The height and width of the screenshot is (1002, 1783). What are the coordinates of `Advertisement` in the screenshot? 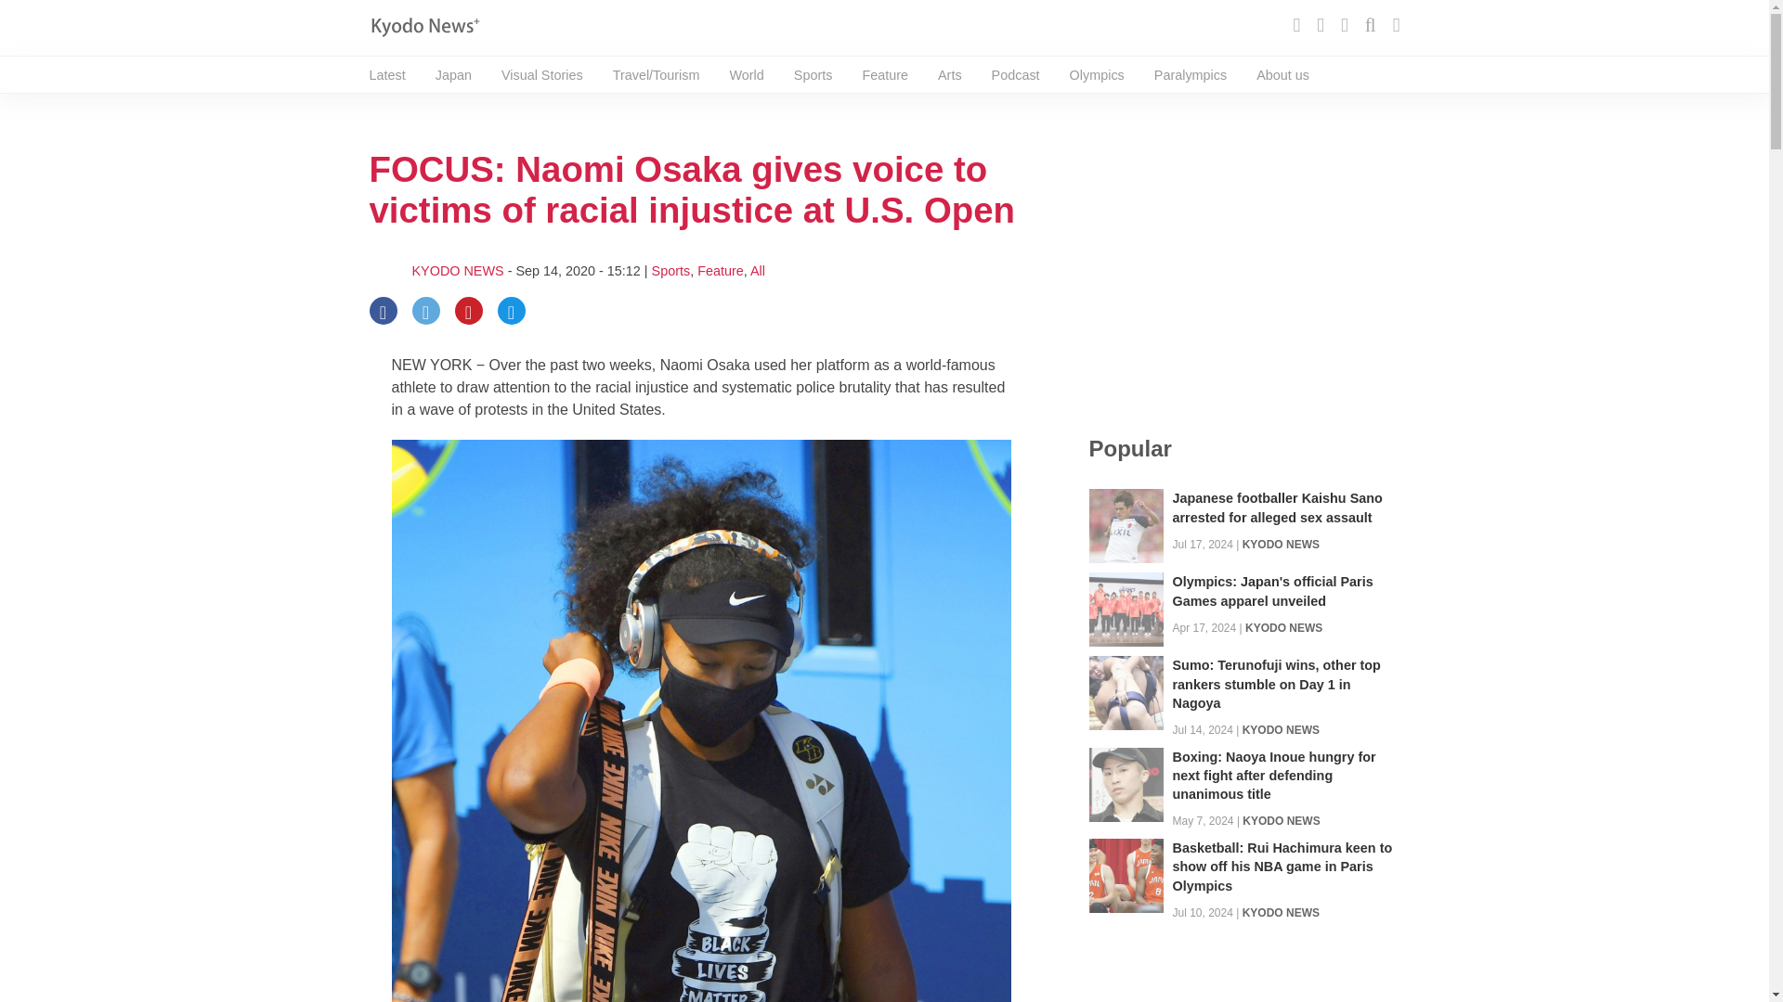 It's located at (1243, 265).